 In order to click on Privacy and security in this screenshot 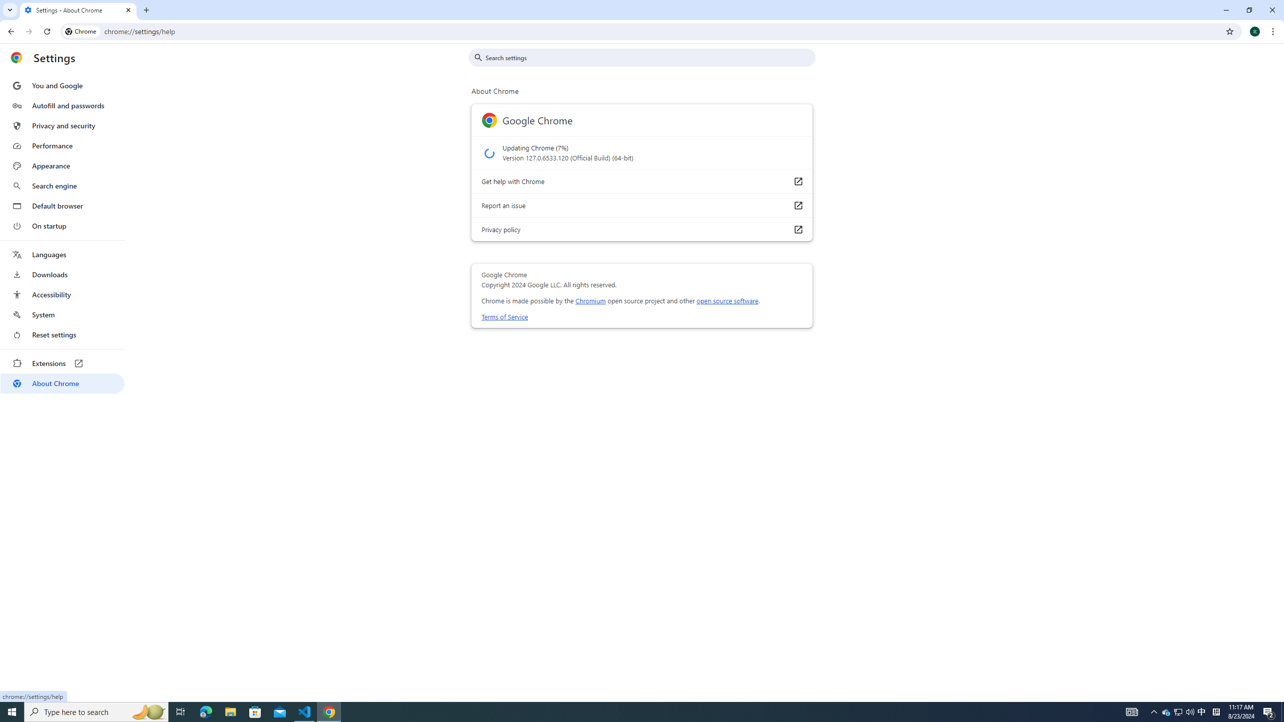, I will do `click(62, 125)`.